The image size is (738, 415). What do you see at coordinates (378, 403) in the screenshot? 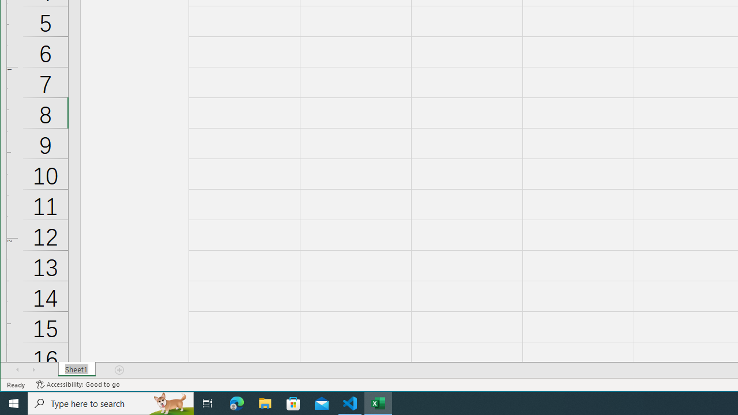
I see `Excel - 1 running window` at bounding box center [378, 403].